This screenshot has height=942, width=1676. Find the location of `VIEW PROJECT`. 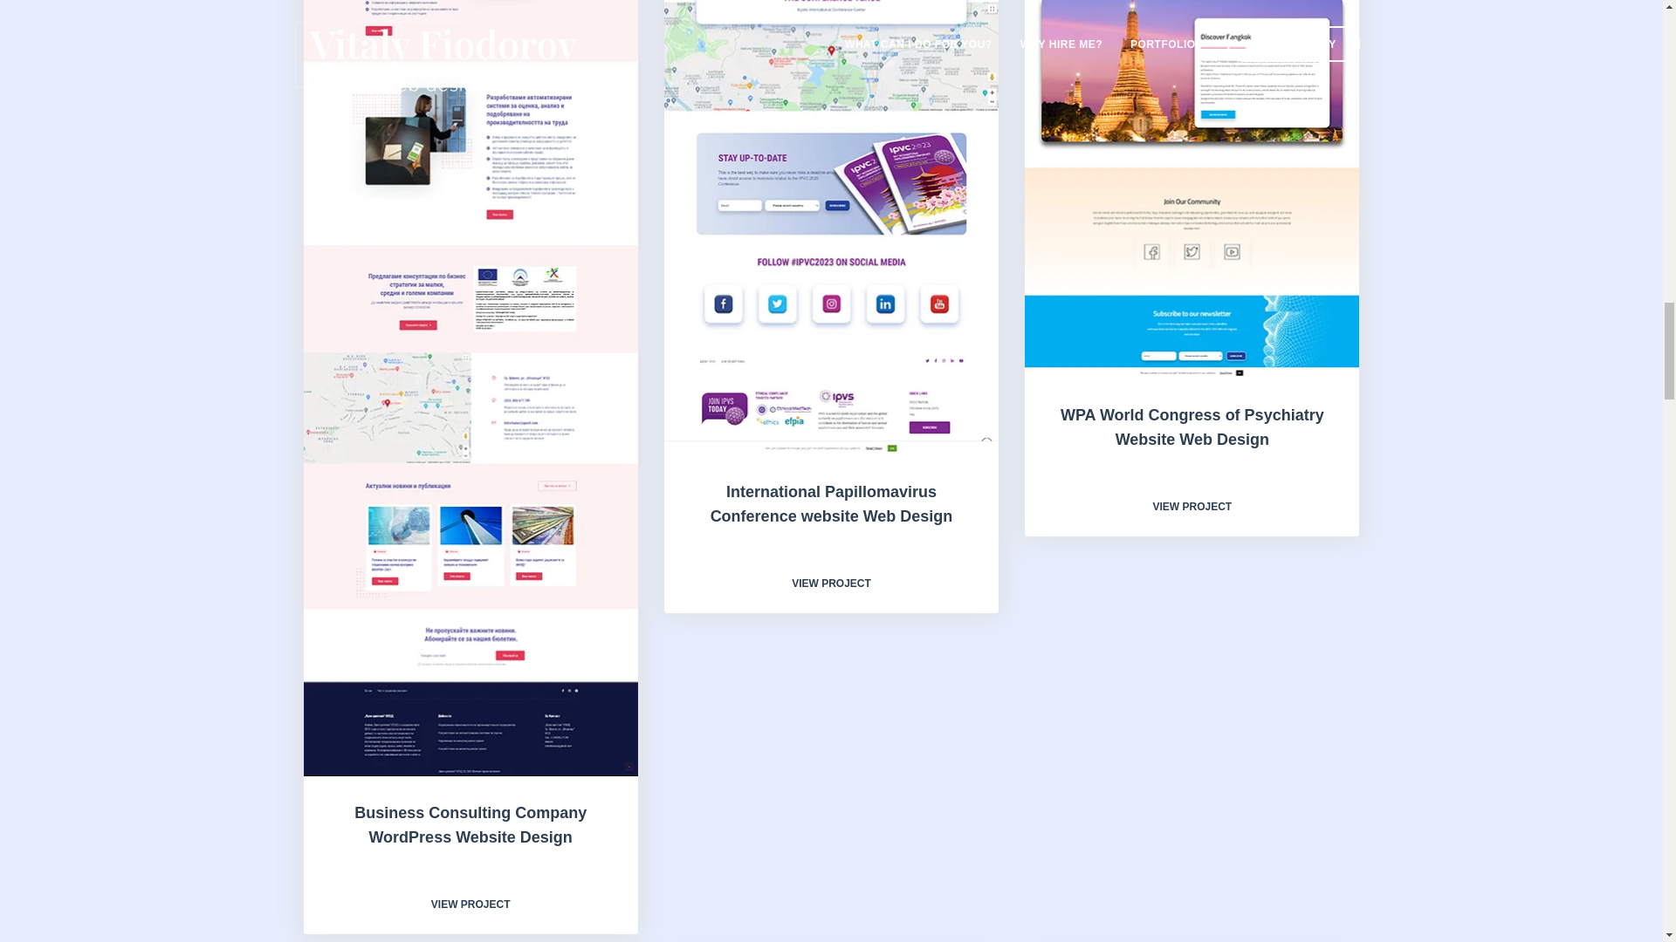

VIEW PROJECT is located at coordinates (831, 584).